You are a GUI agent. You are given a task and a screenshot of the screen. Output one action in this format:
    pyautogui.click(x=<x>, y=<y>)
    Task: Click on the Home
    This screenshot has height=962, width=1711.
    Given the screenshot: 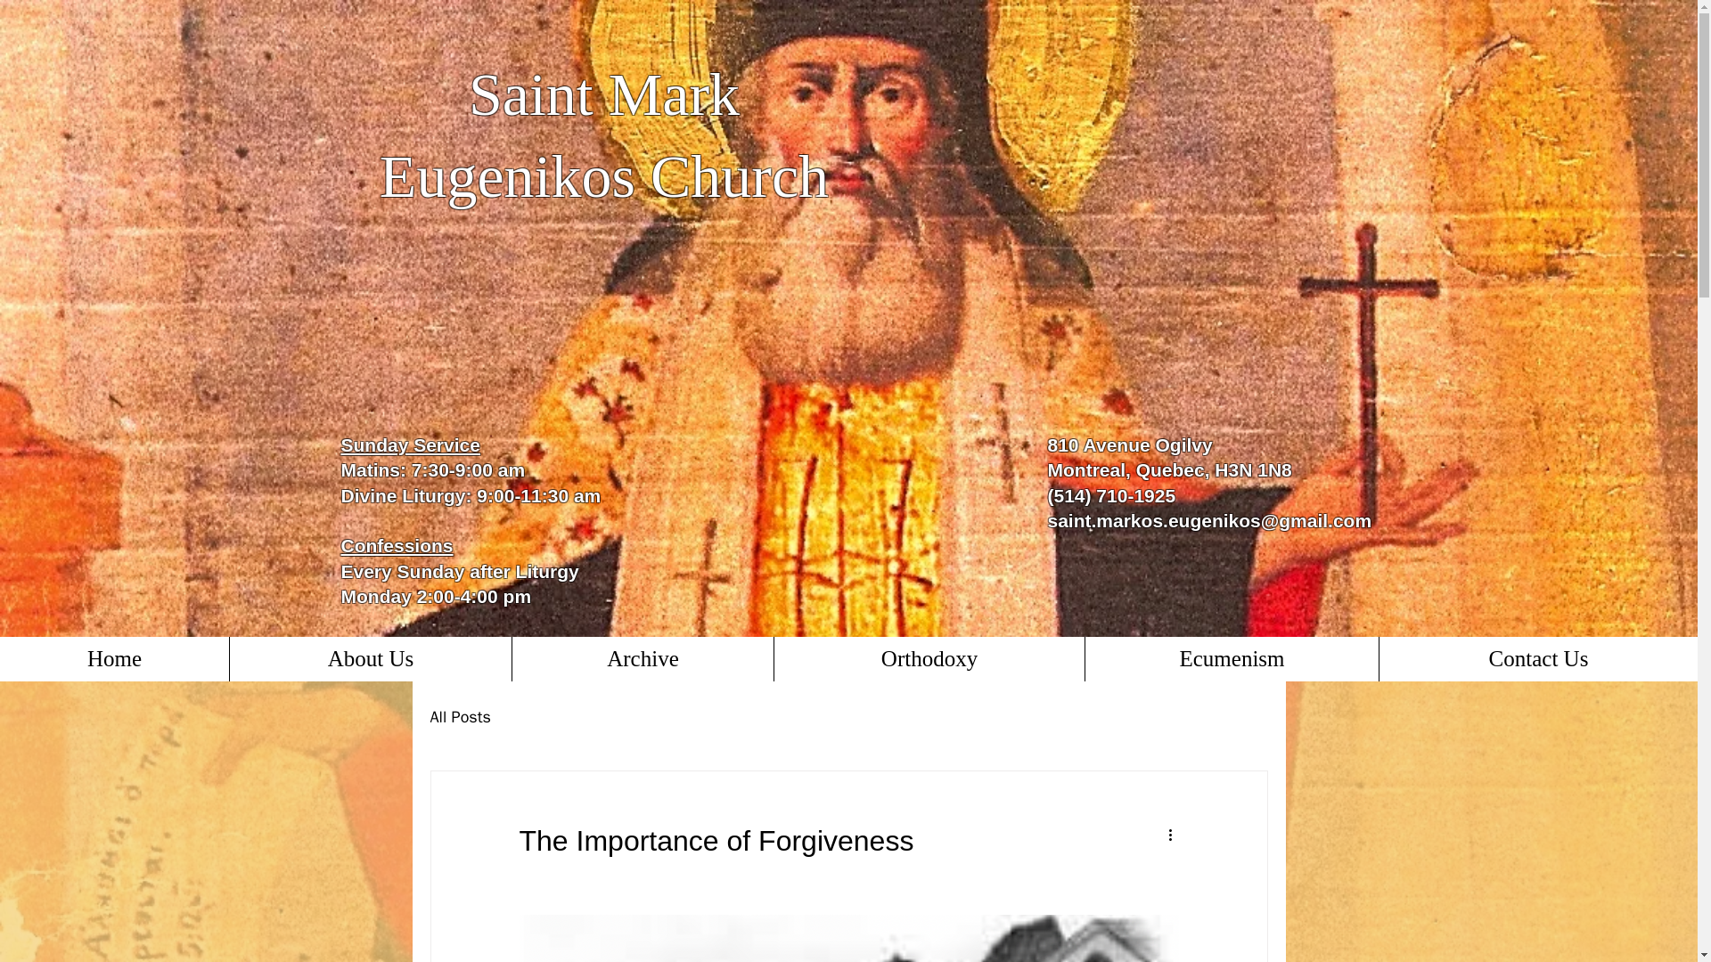 What is the action you would take?
    pyautogui.click(x=114, y=658)
    